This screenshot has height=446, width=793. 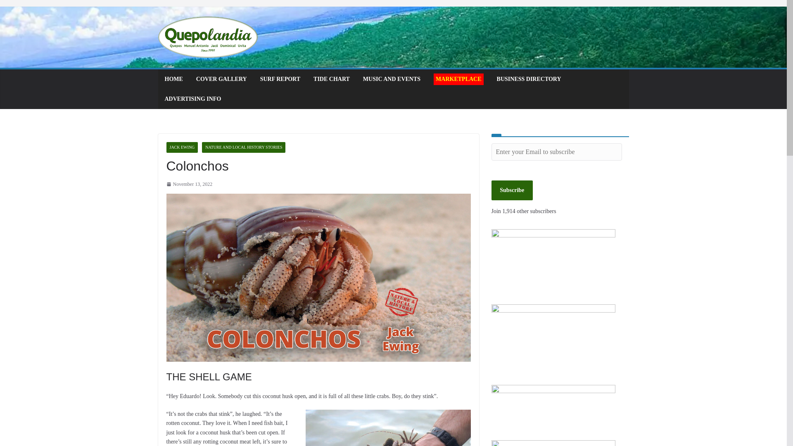 What do you see at coordinates (189, 184) in the screenshot?
I see `9:39 am` at bounding box center [189, 184].